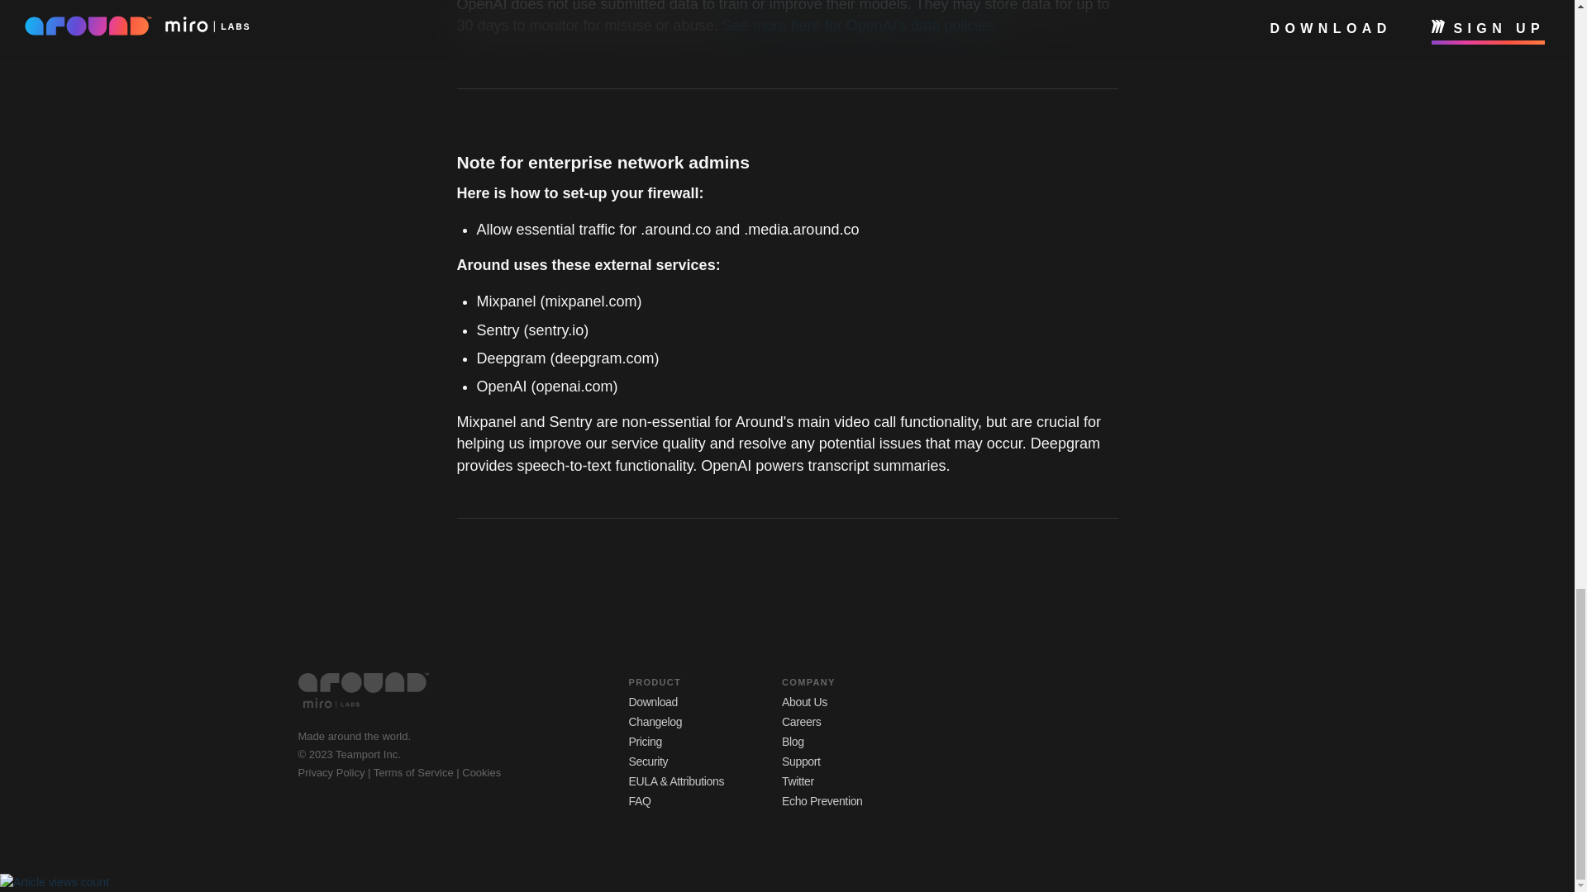 The width and height of the screenshot is (1587, 892). What do you see at coordinates (822, 801) in the screenshot?
I see `Echo Prevention` at bounding box center [822, 801].